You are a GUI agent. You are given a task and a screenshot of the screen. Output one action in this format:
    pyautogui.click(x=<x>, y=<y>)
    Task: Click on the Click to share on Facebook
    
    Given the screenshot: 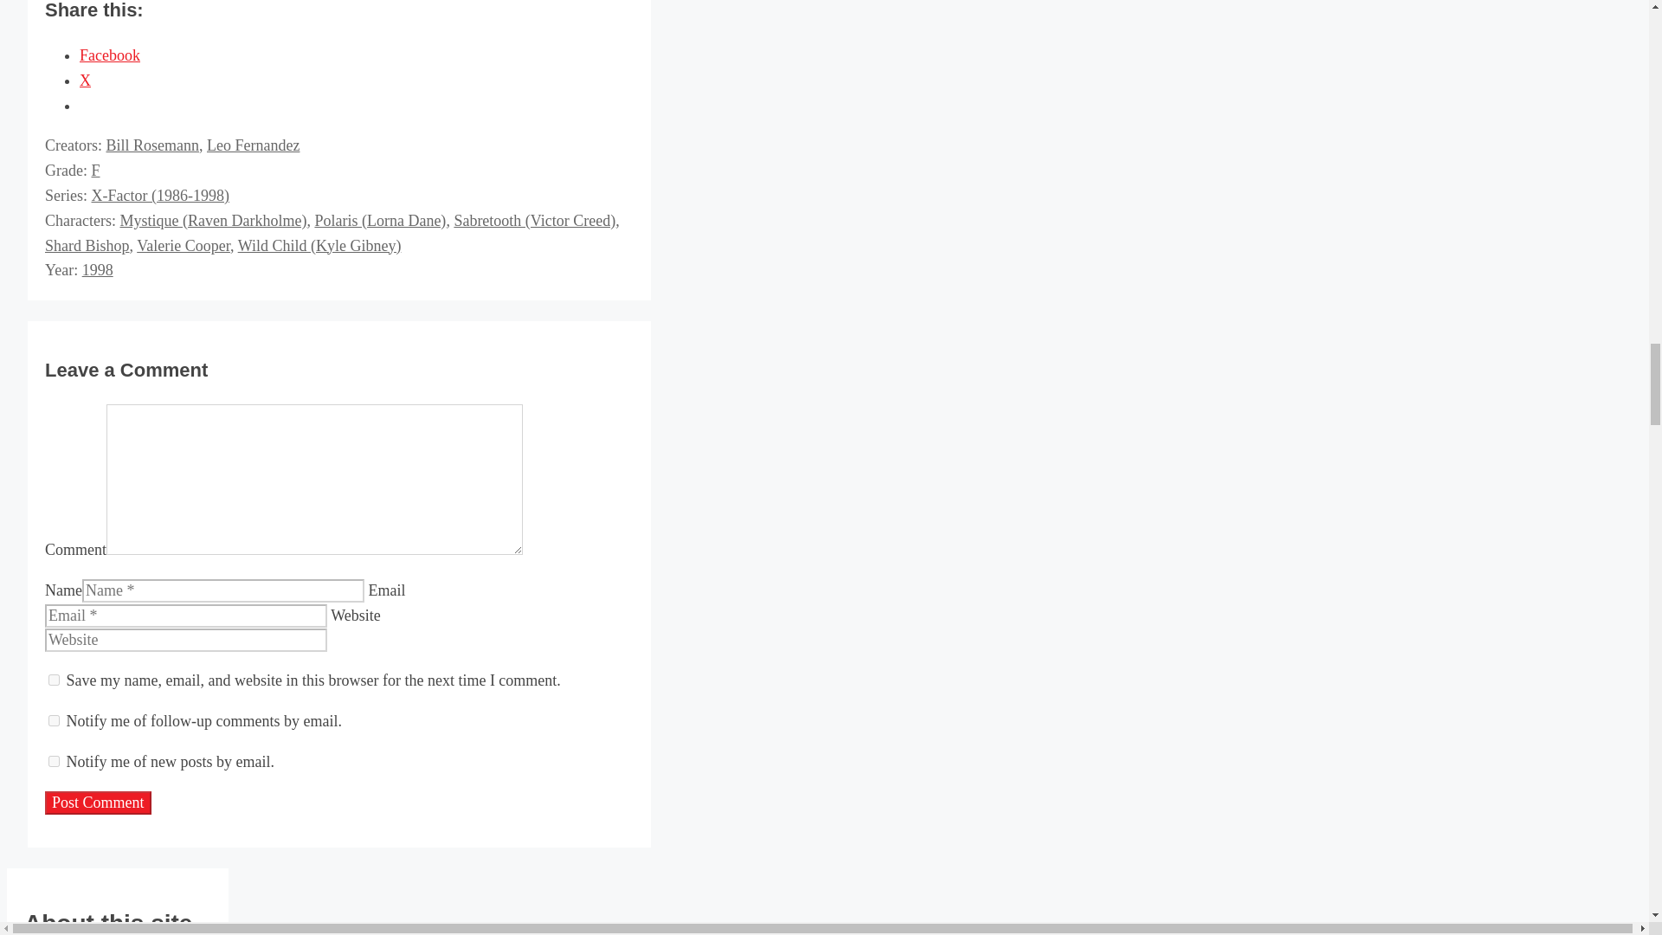 What is the action you would take?
    pyautogui.click(x=109, y=55)
    